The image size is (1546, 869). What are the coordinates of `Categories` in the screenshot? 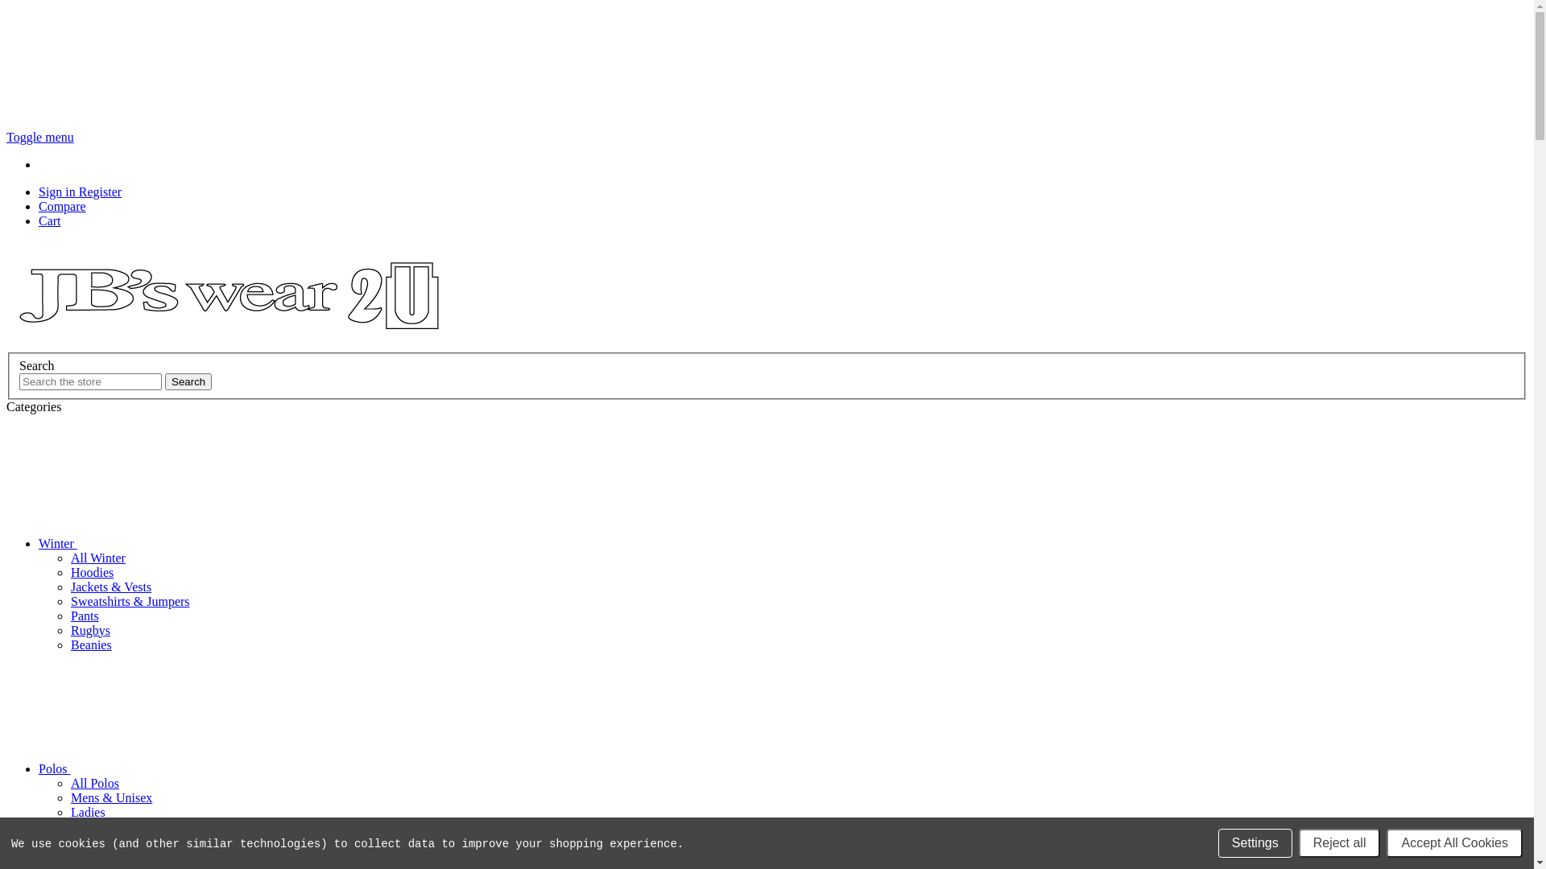 It's located at (34, 407).